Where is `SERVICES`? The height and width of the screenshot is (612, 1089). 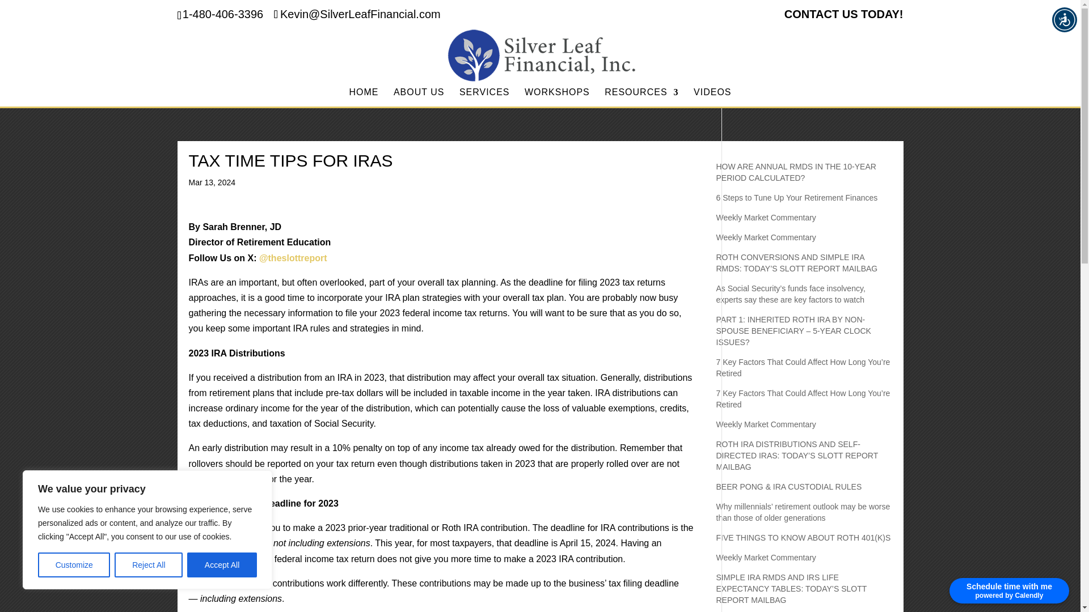
SERVICES is located at coordinates (484, 97).